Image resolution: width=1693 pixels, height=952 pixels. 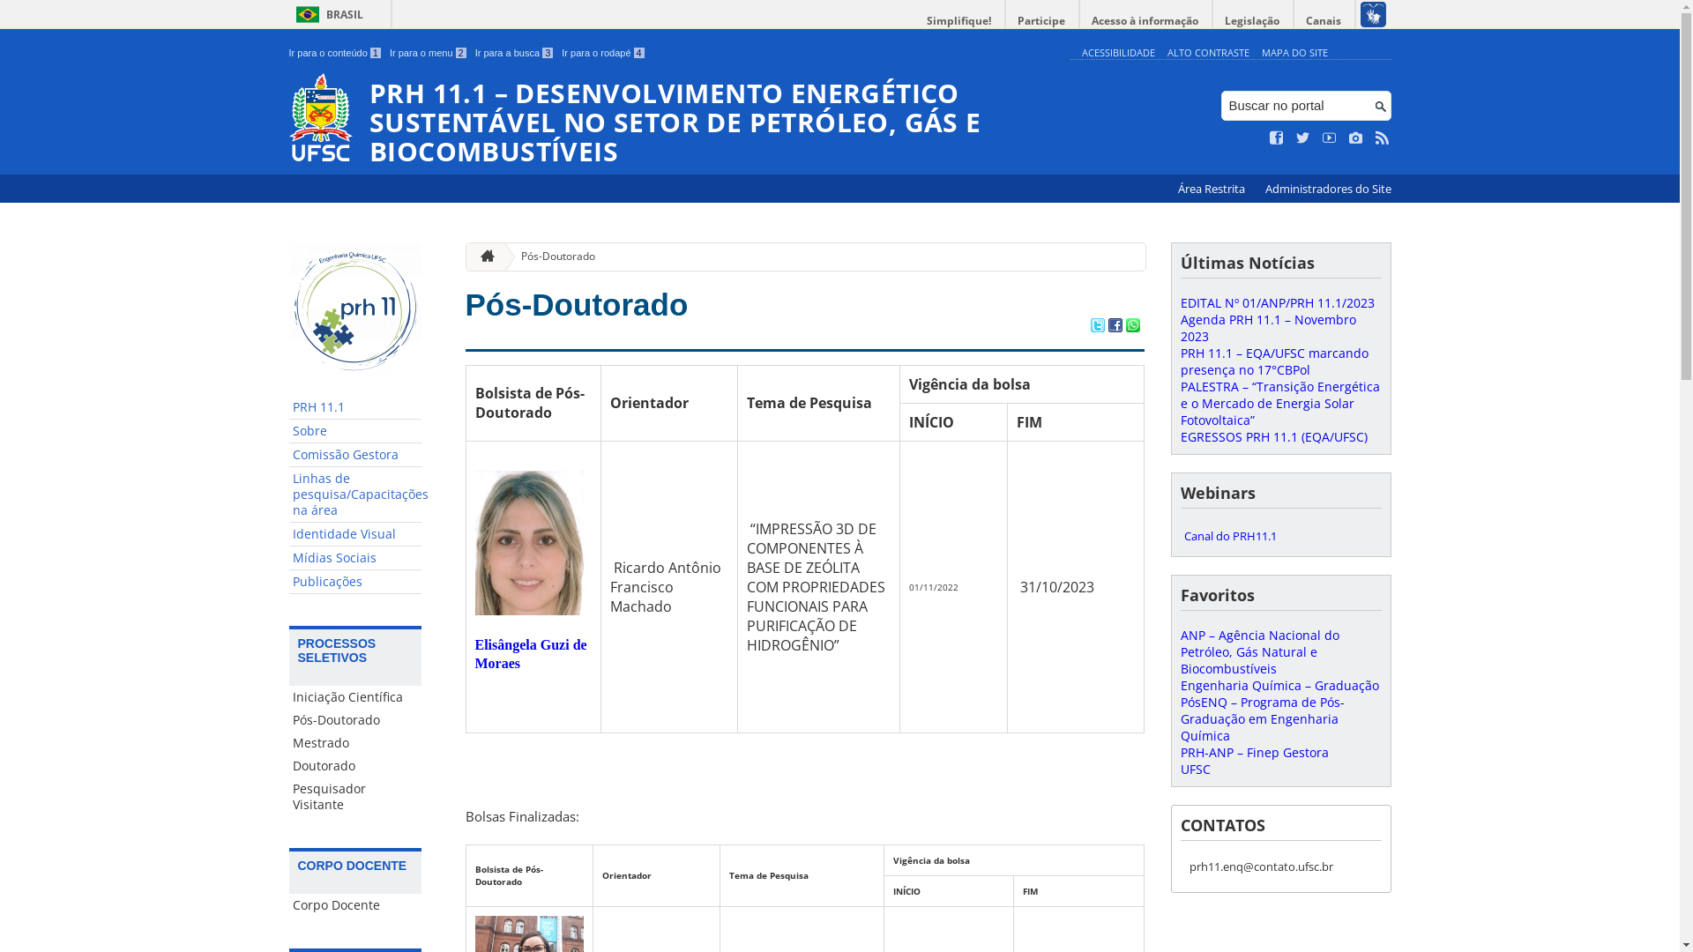 I want to click on MAPA DO SITE, so click(x=1294, y=53).